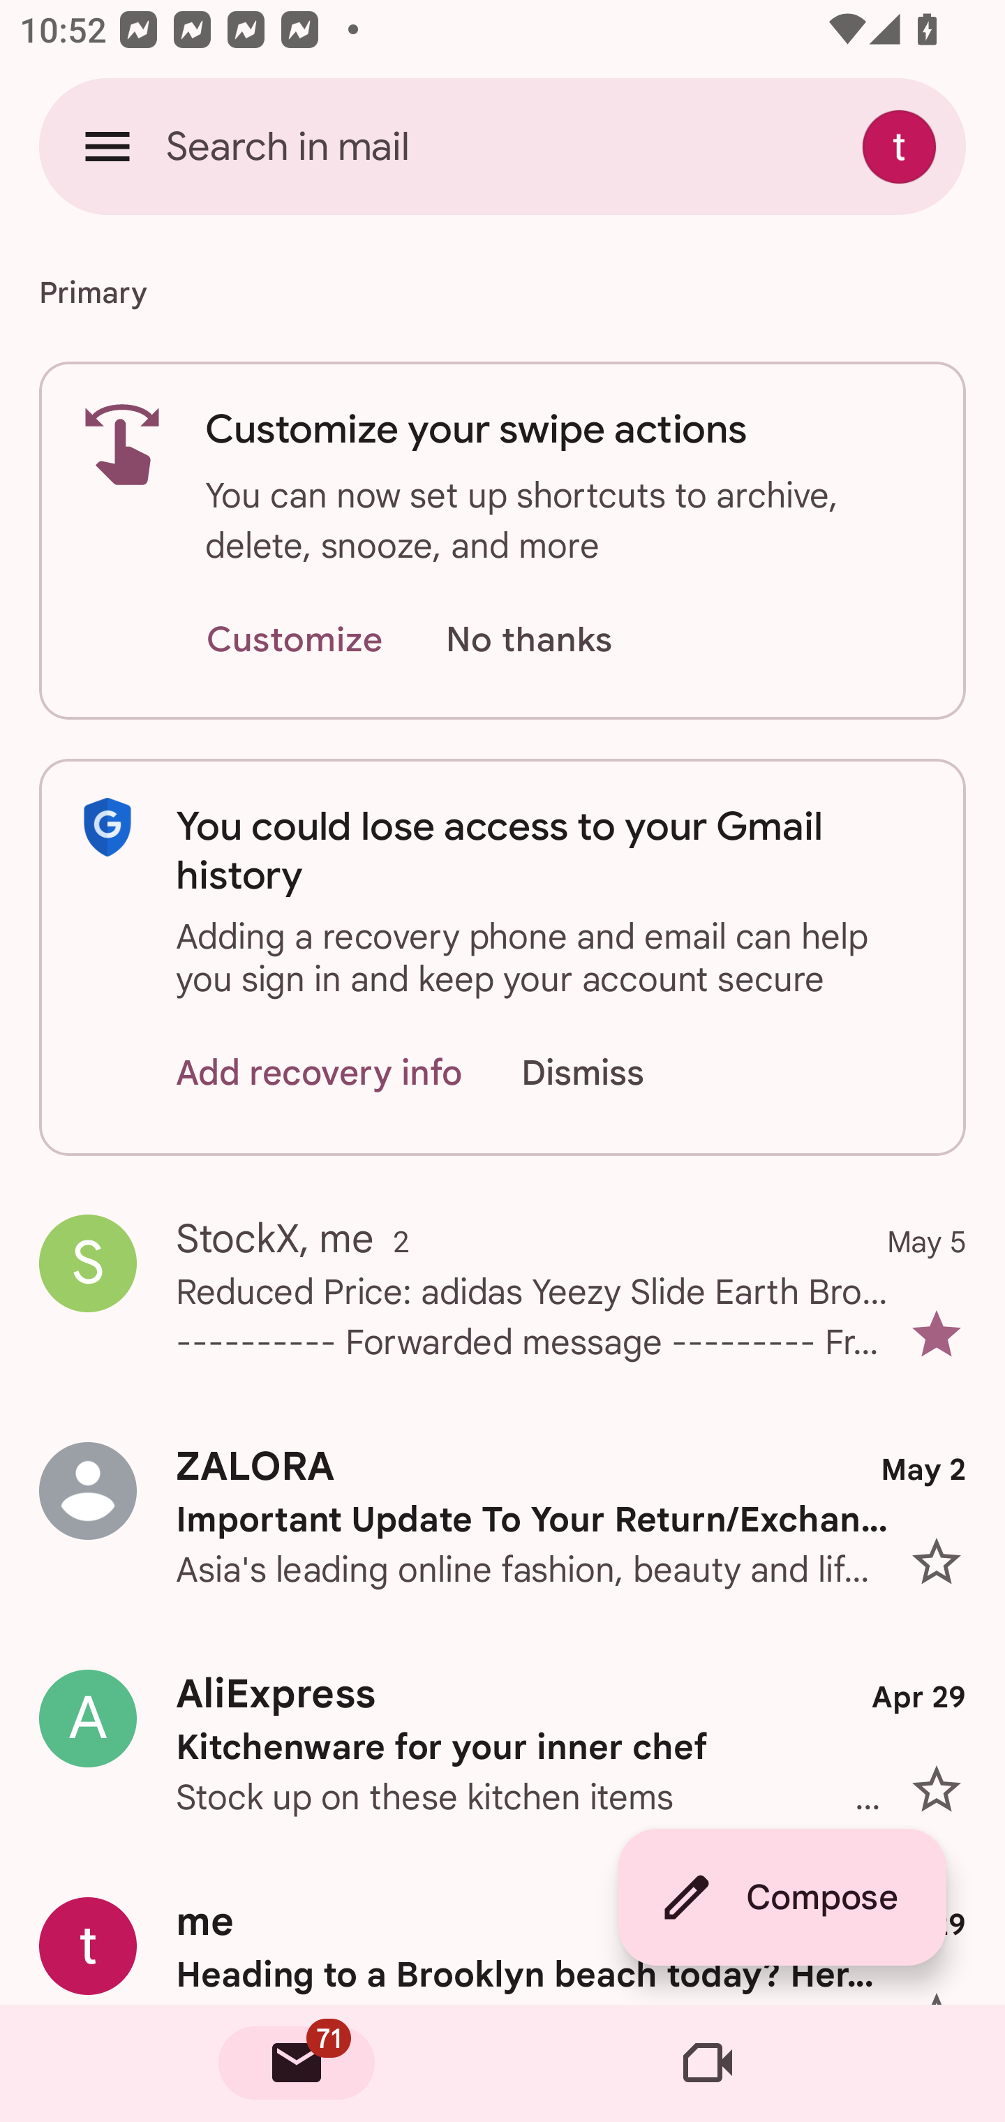  Describe the element at coordinates (528, 641) in the screenshot. I see `No thanks` at that location.